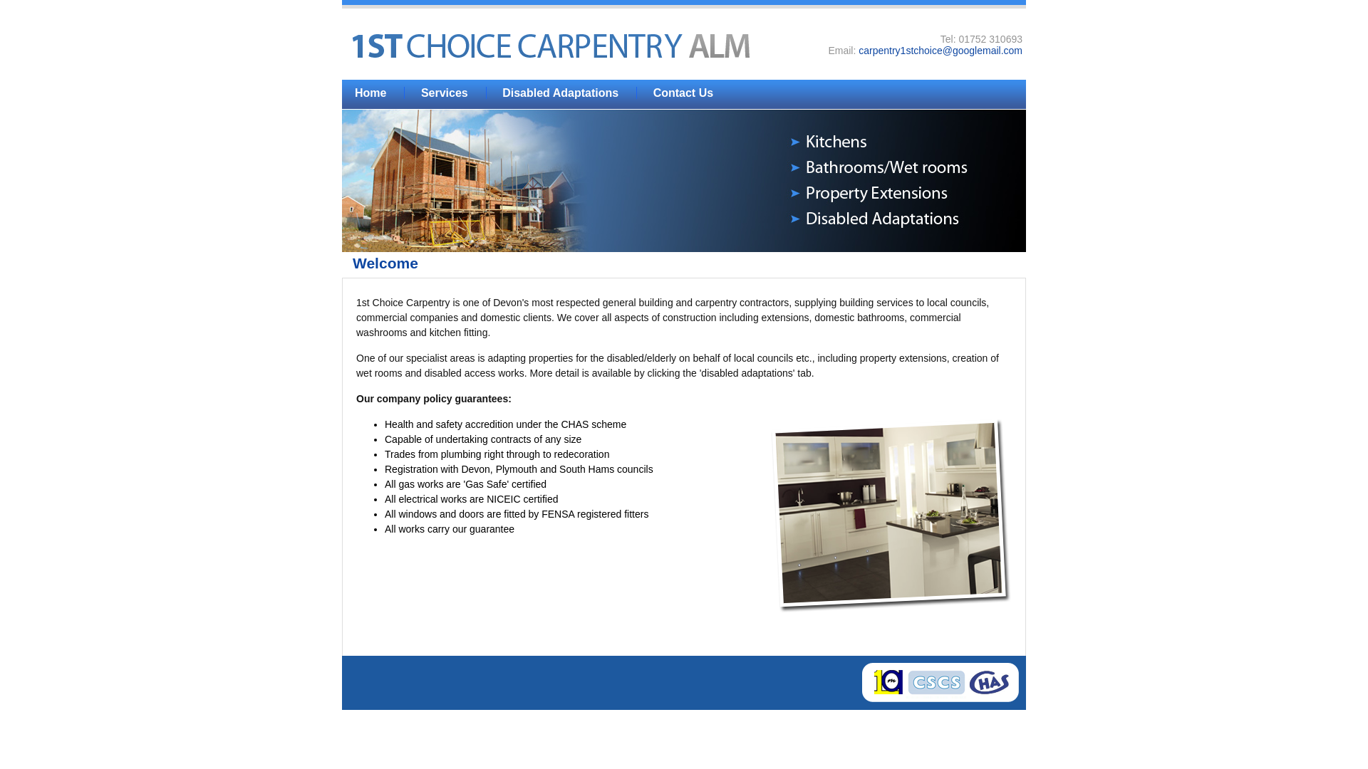 This screenshot has height=769, width=1368. I want to click on Services, so click(445, 93).